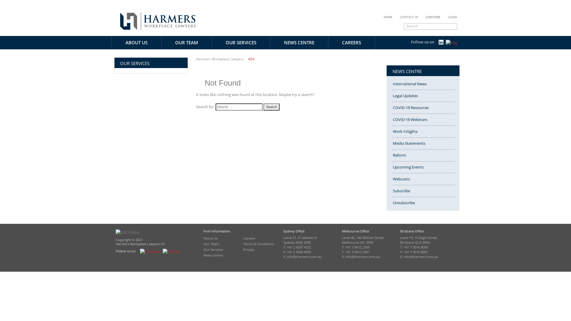 The width and height of the screenshot is (571, 321). What do you see at coordinates (211, 238) in the screenshot?
I see `About Us` at bounding box center [211, 238].